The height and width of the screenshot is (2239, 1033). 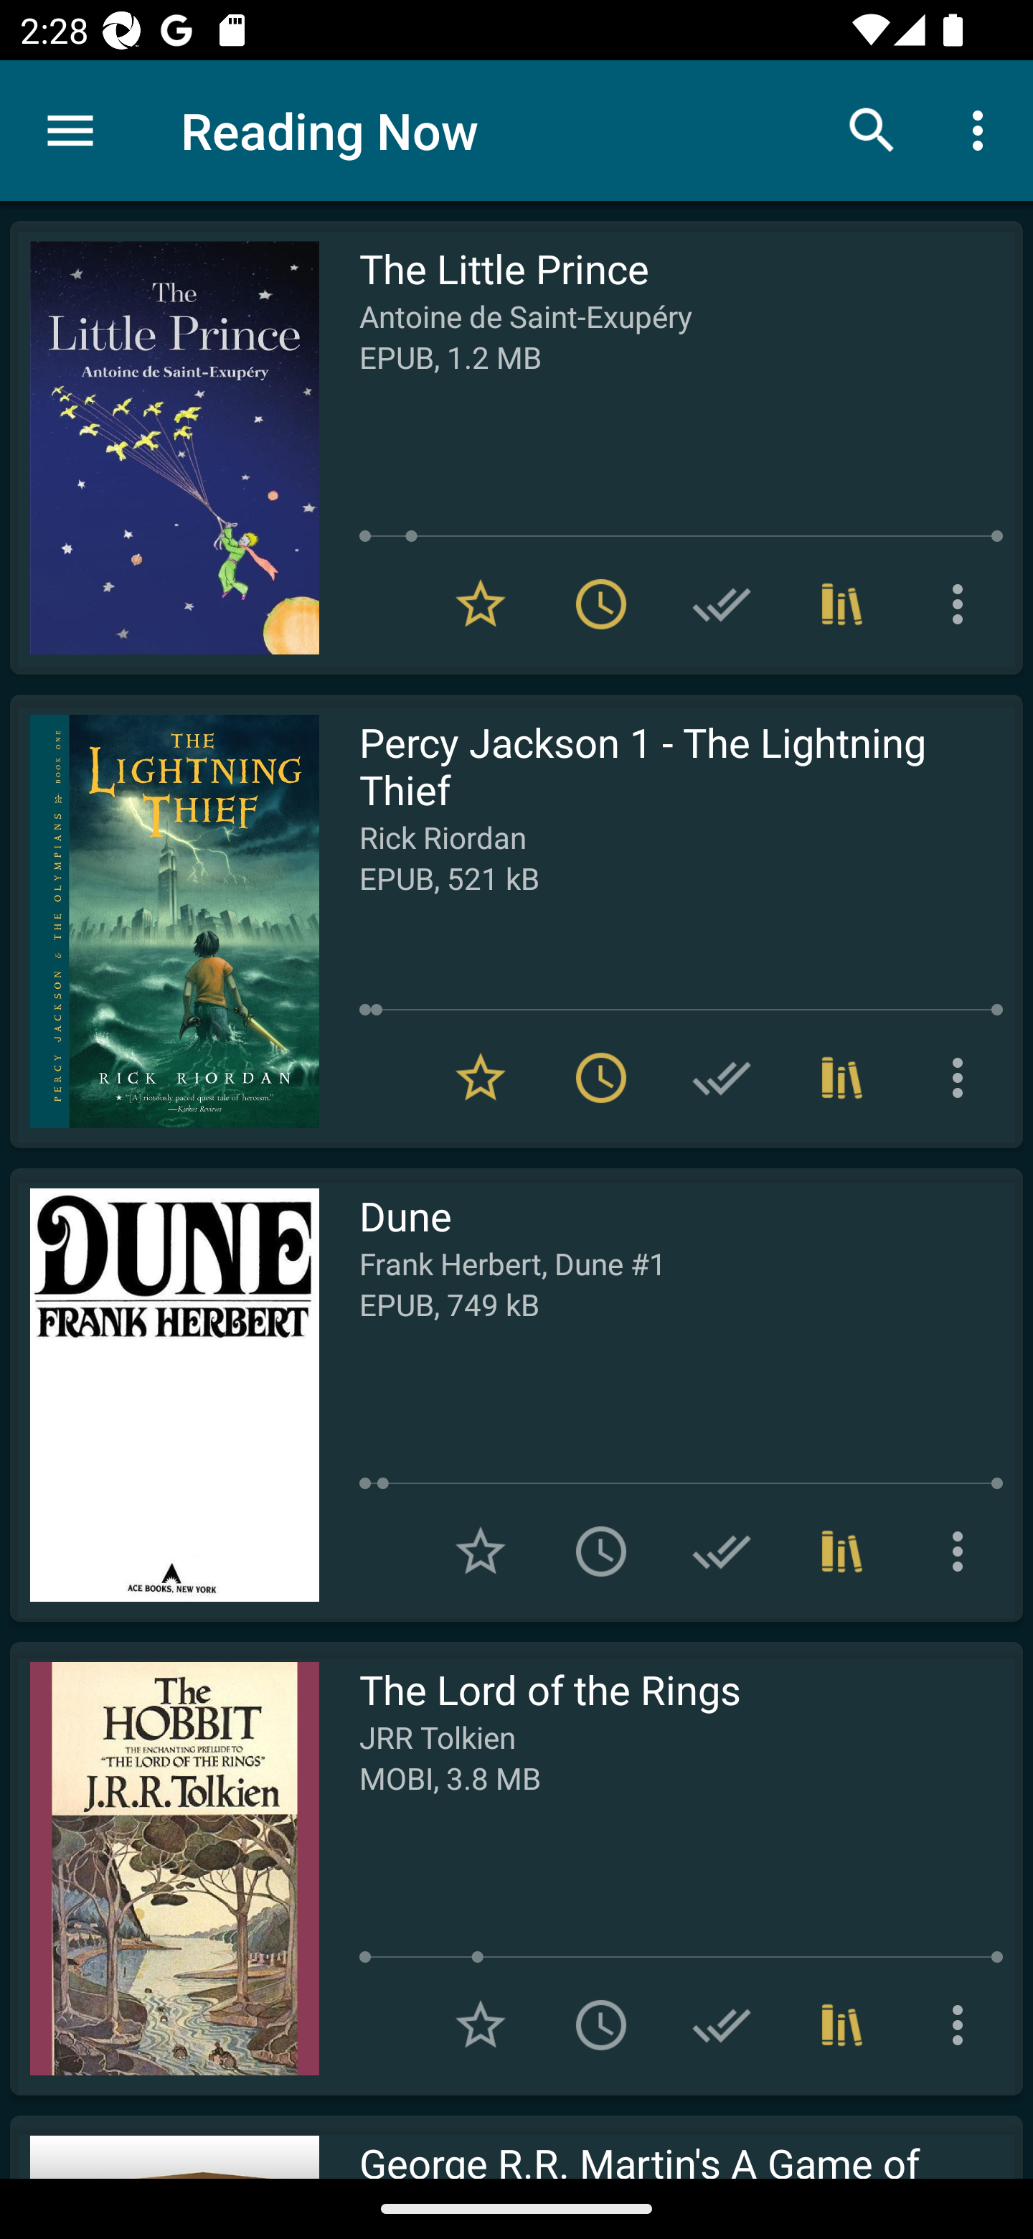 What do you see at coordinates (70, 131) in the screenshot?
I see `Menu` at bounding box center [70, 131].